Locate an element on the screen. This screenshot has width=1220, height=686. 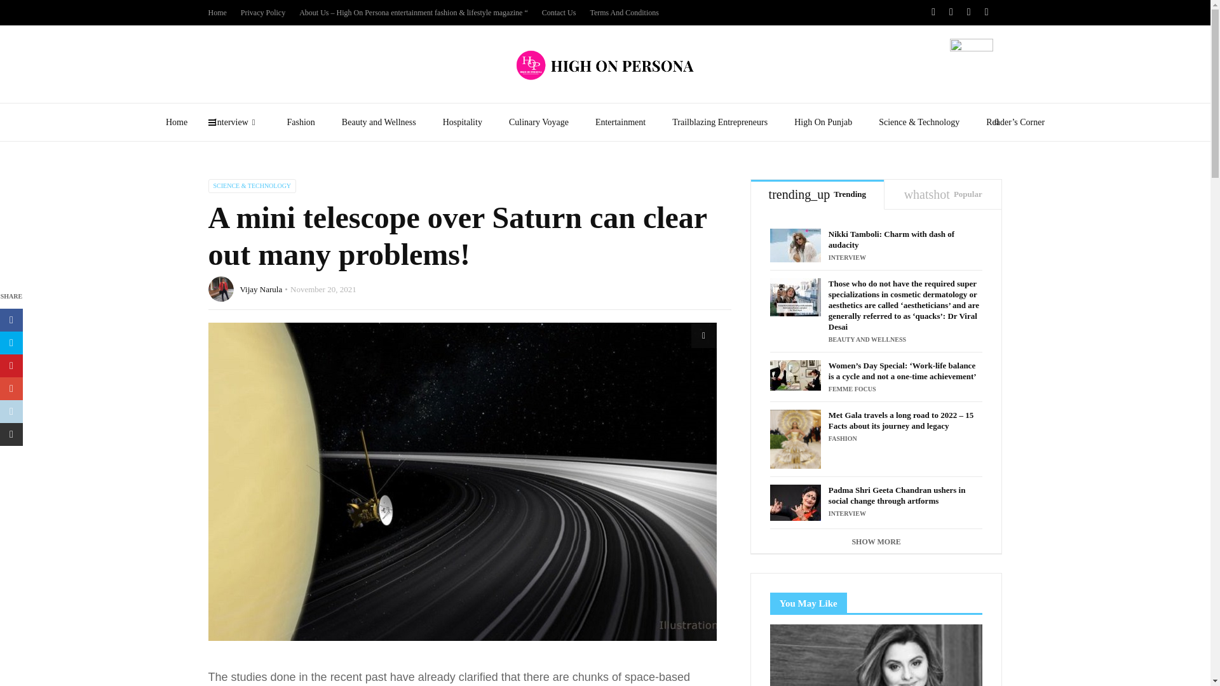
Beauty and Wellness is located at coordinates (379, 122).